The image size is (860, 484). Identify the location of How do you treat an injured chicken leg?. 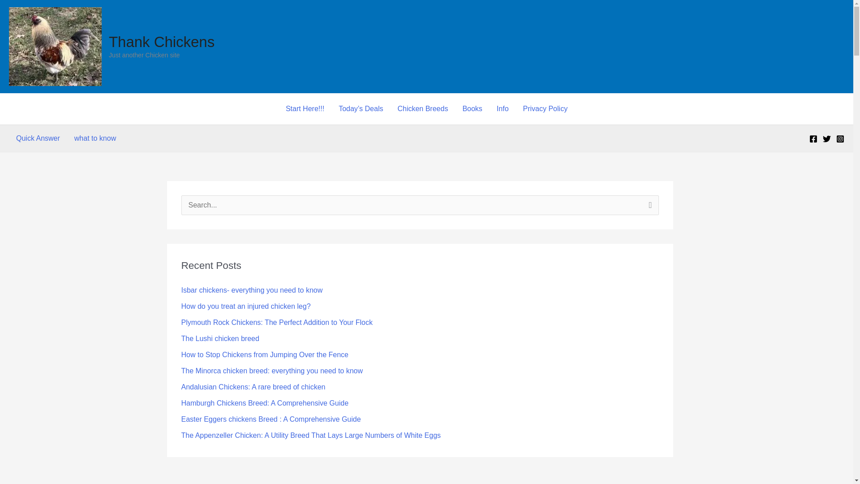
(245, 307).